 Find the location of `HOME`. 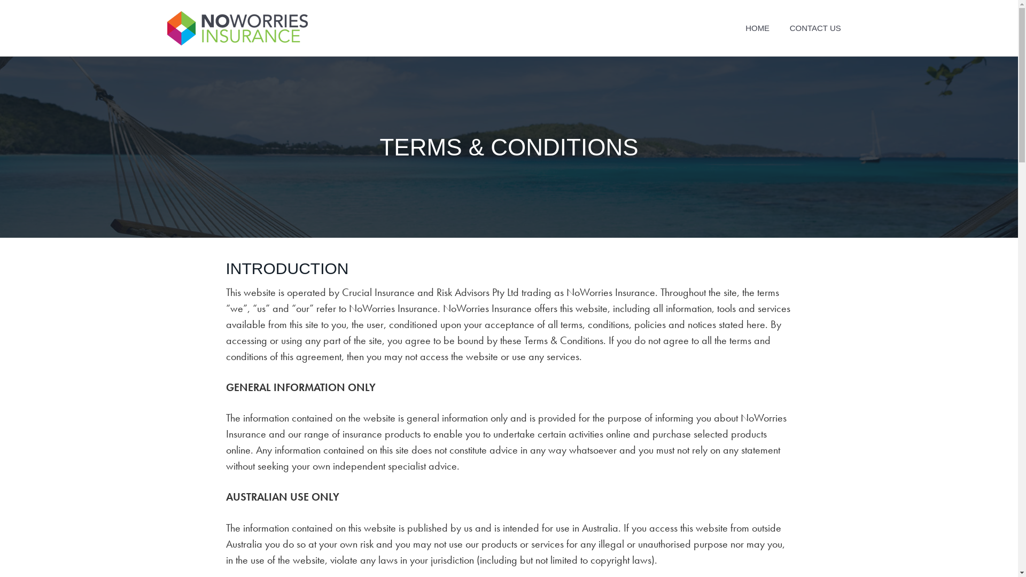

HOME is located at coordinates (758, 28).